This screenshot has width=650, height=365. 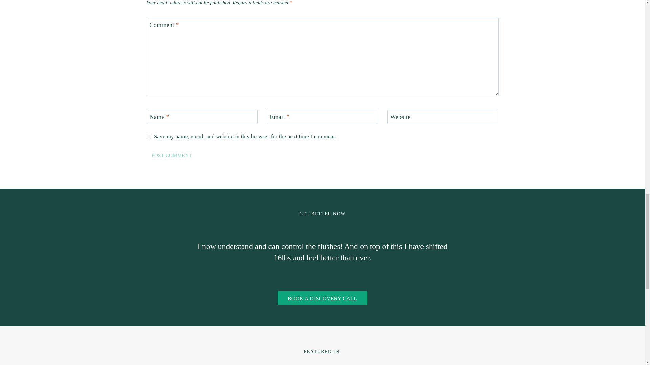 What do you see at coordinates (148, 137) in the screenshot?
I see `yes` at bounding box center [148, 137].